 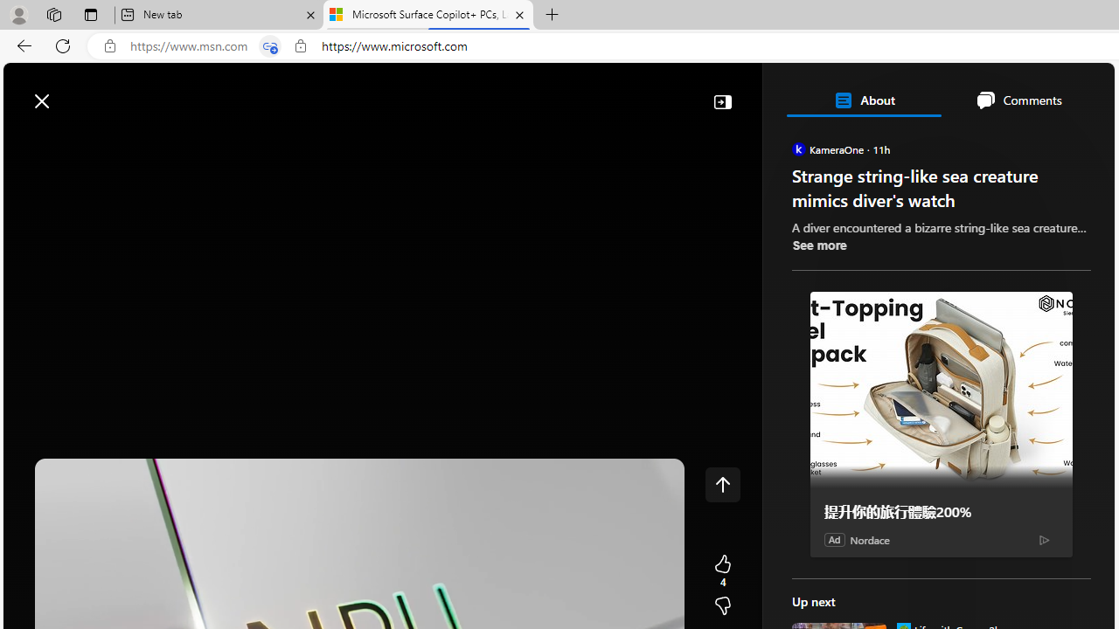 I want to click on Open navigation menu, so click(x=25, y=142).